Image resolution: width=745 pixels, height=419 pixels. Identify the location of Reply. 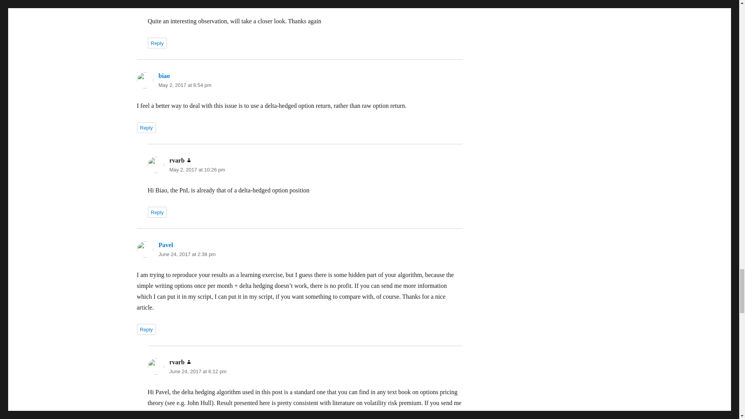
(157, 212).